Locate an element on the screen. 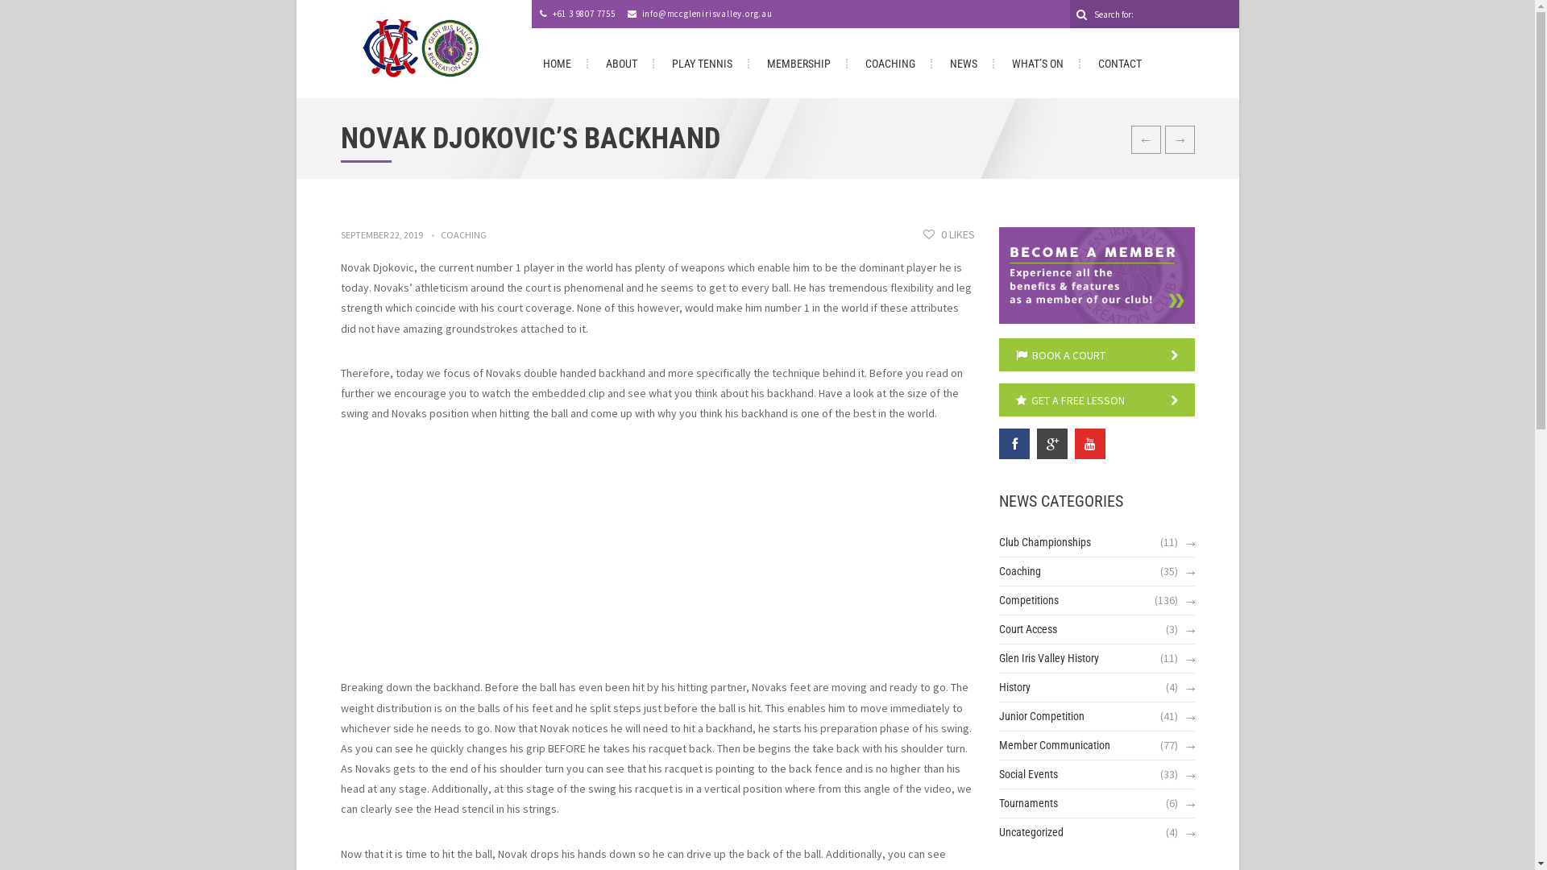 This screenshot has width=1547, height=870. 0 LIKES is located at coordinates (949, 234).